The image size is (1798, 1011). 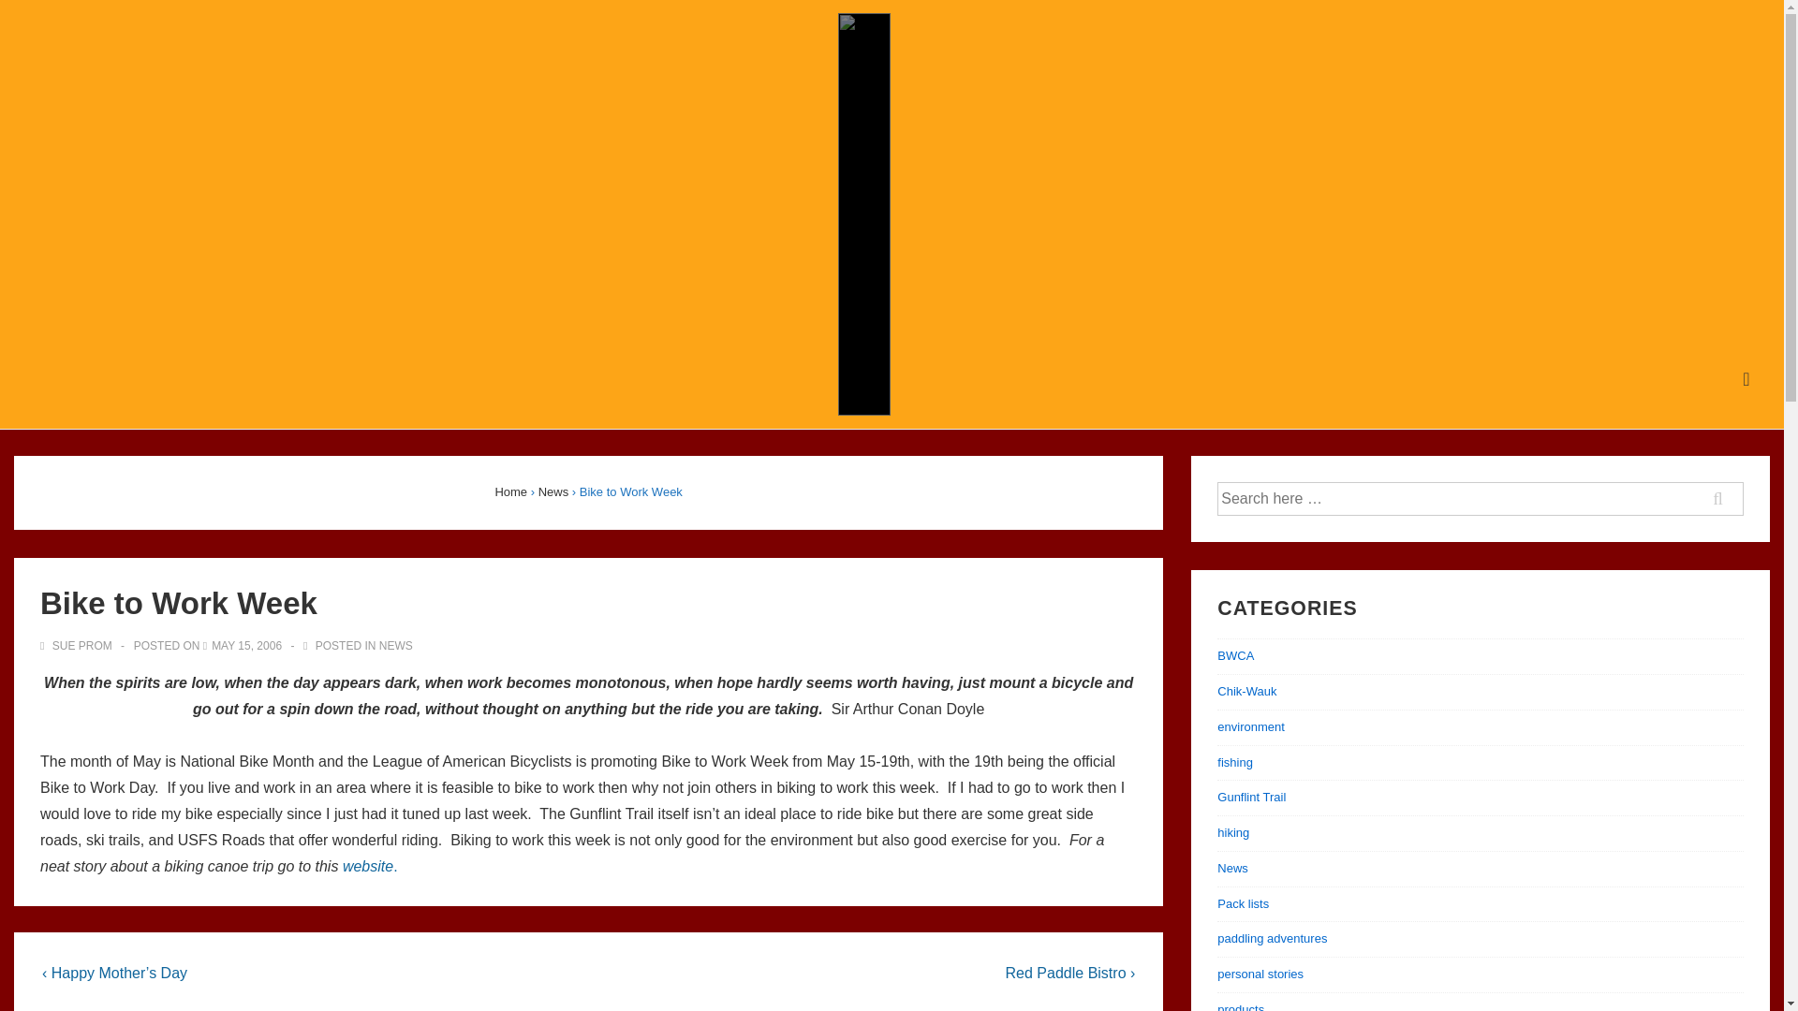 I want to click on News, so click(x=1232, y=869).